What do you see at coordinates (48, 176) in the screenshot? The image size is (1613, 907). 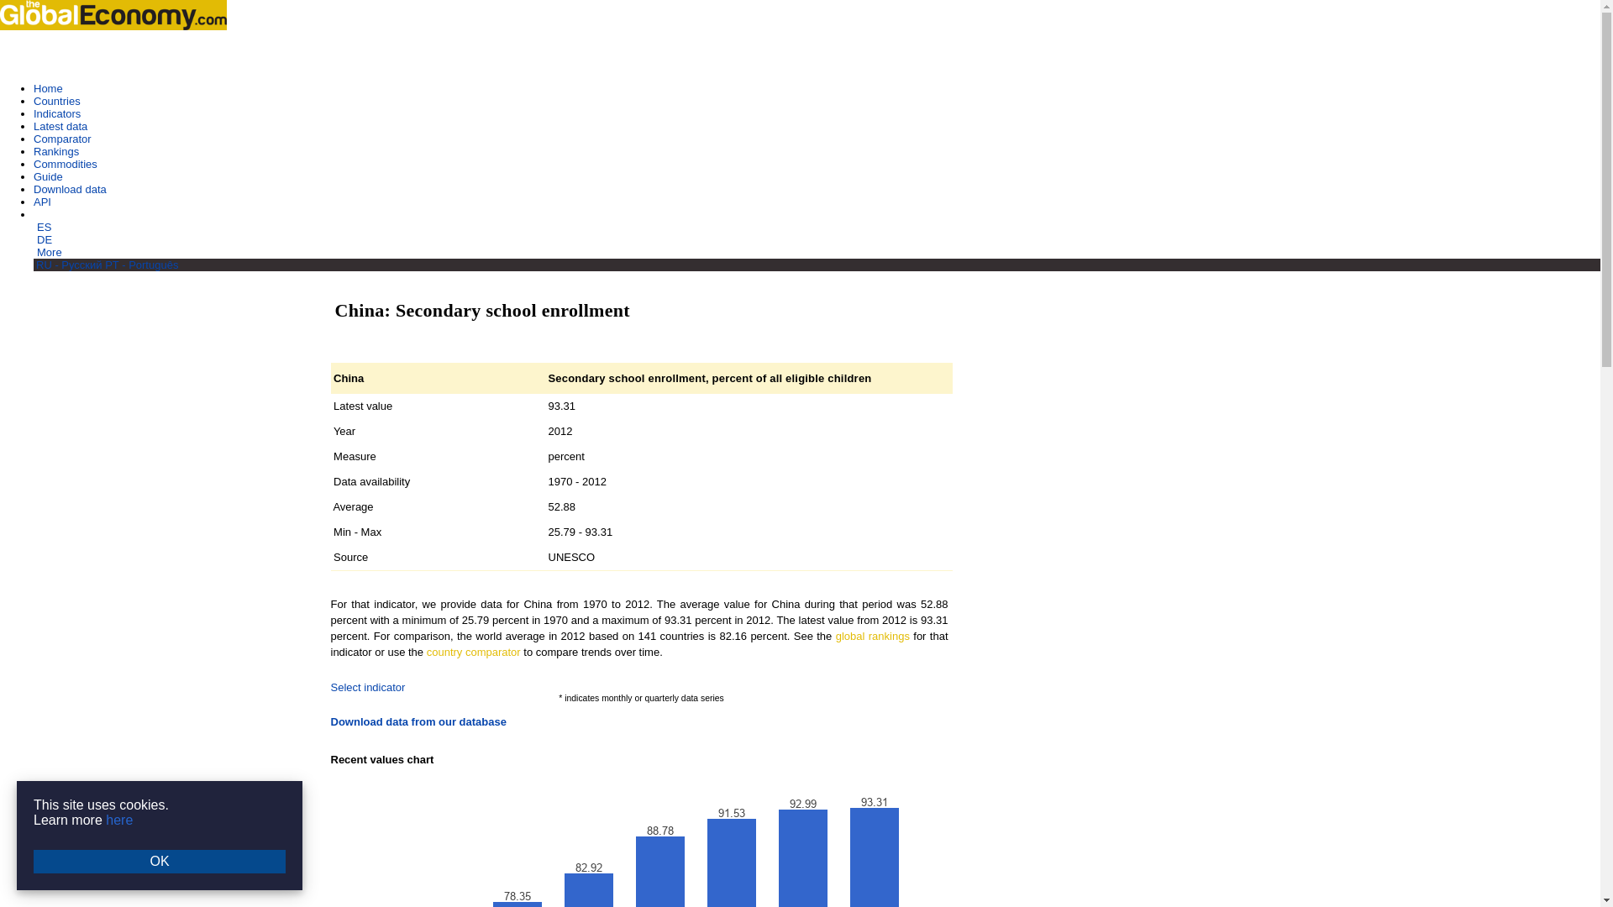 I see `Guide` at bounding box center [48, 176].